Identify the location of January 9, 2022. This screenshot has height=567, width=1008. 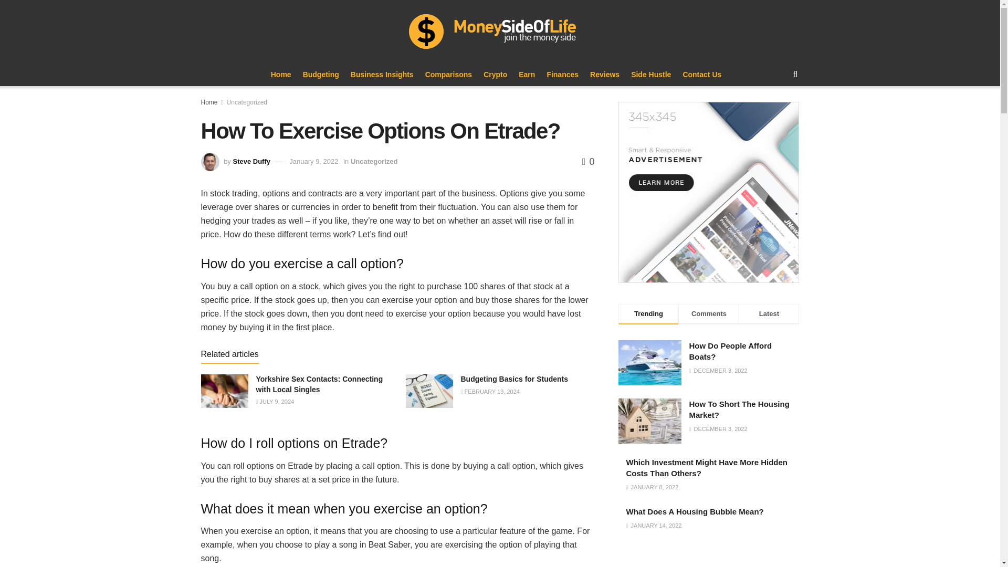
(313, 162).